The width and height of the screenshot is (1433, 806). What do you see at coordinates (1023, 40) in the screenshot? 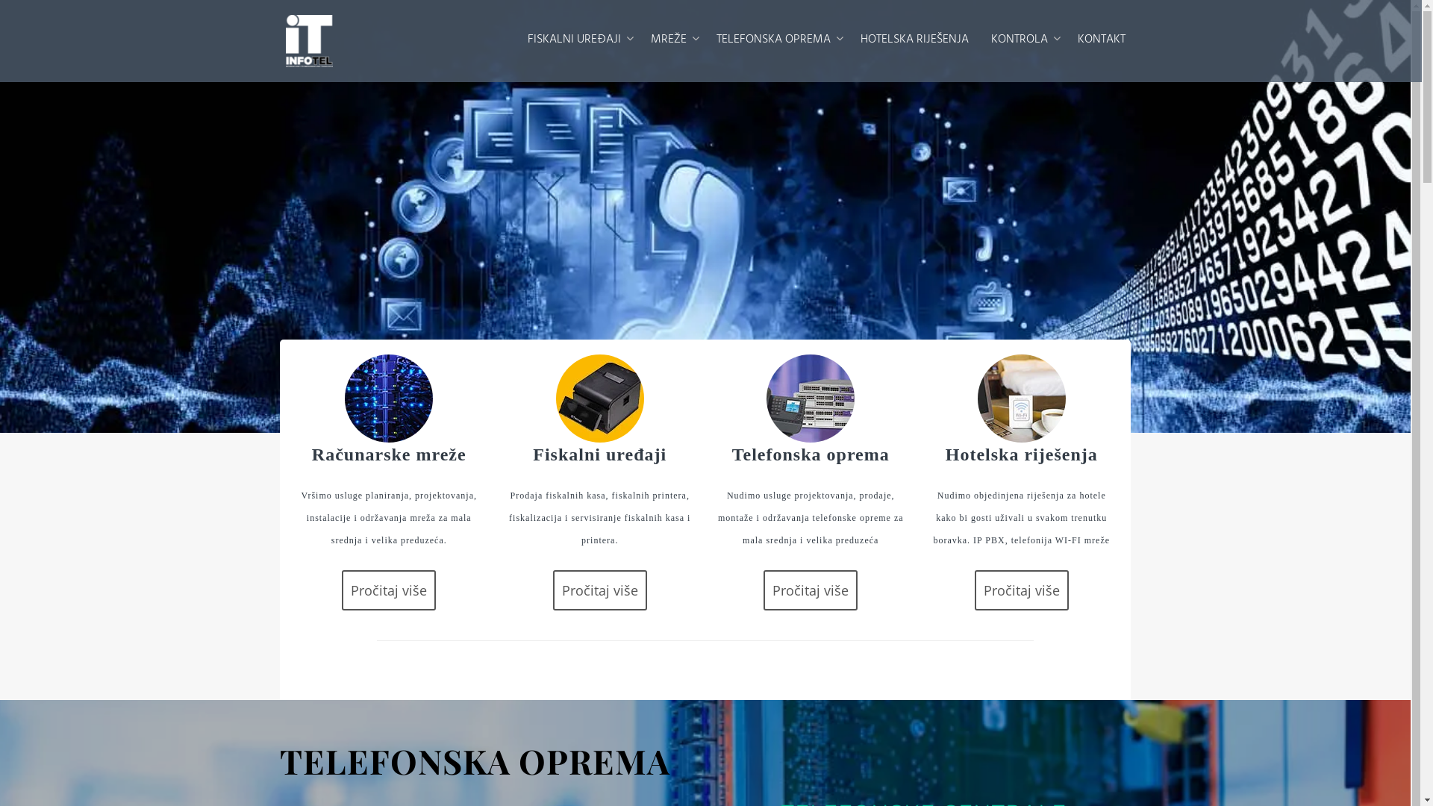
I see `KONTROLA` at bounding box center [1023, 40].